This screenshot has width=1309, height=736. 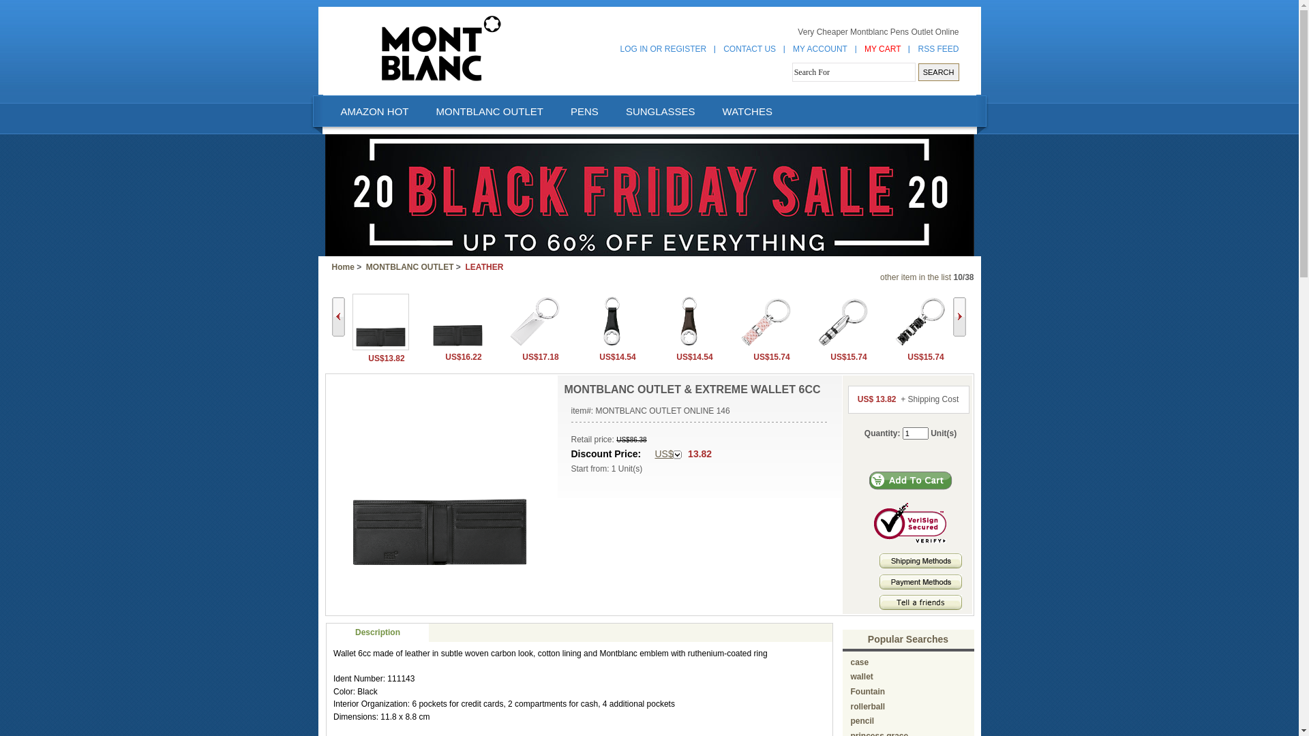 I want to click on MONTBLANC OUTLET & EXTREME WALLET 8CC, so click(x=457, y=322).